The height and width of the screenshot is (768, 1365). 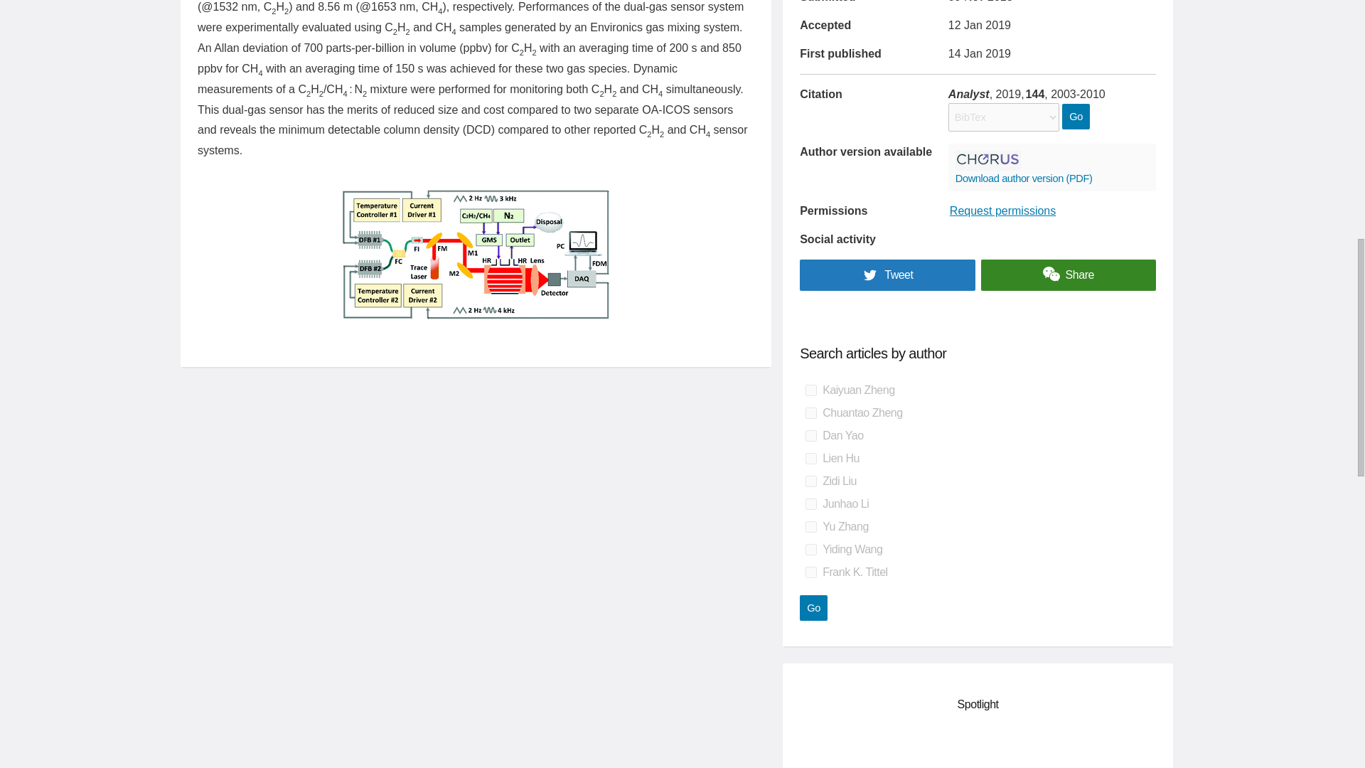 What do you see at coordinates (810, 481) in the screenshot?
I see `on` at bounding box center [810, 481].